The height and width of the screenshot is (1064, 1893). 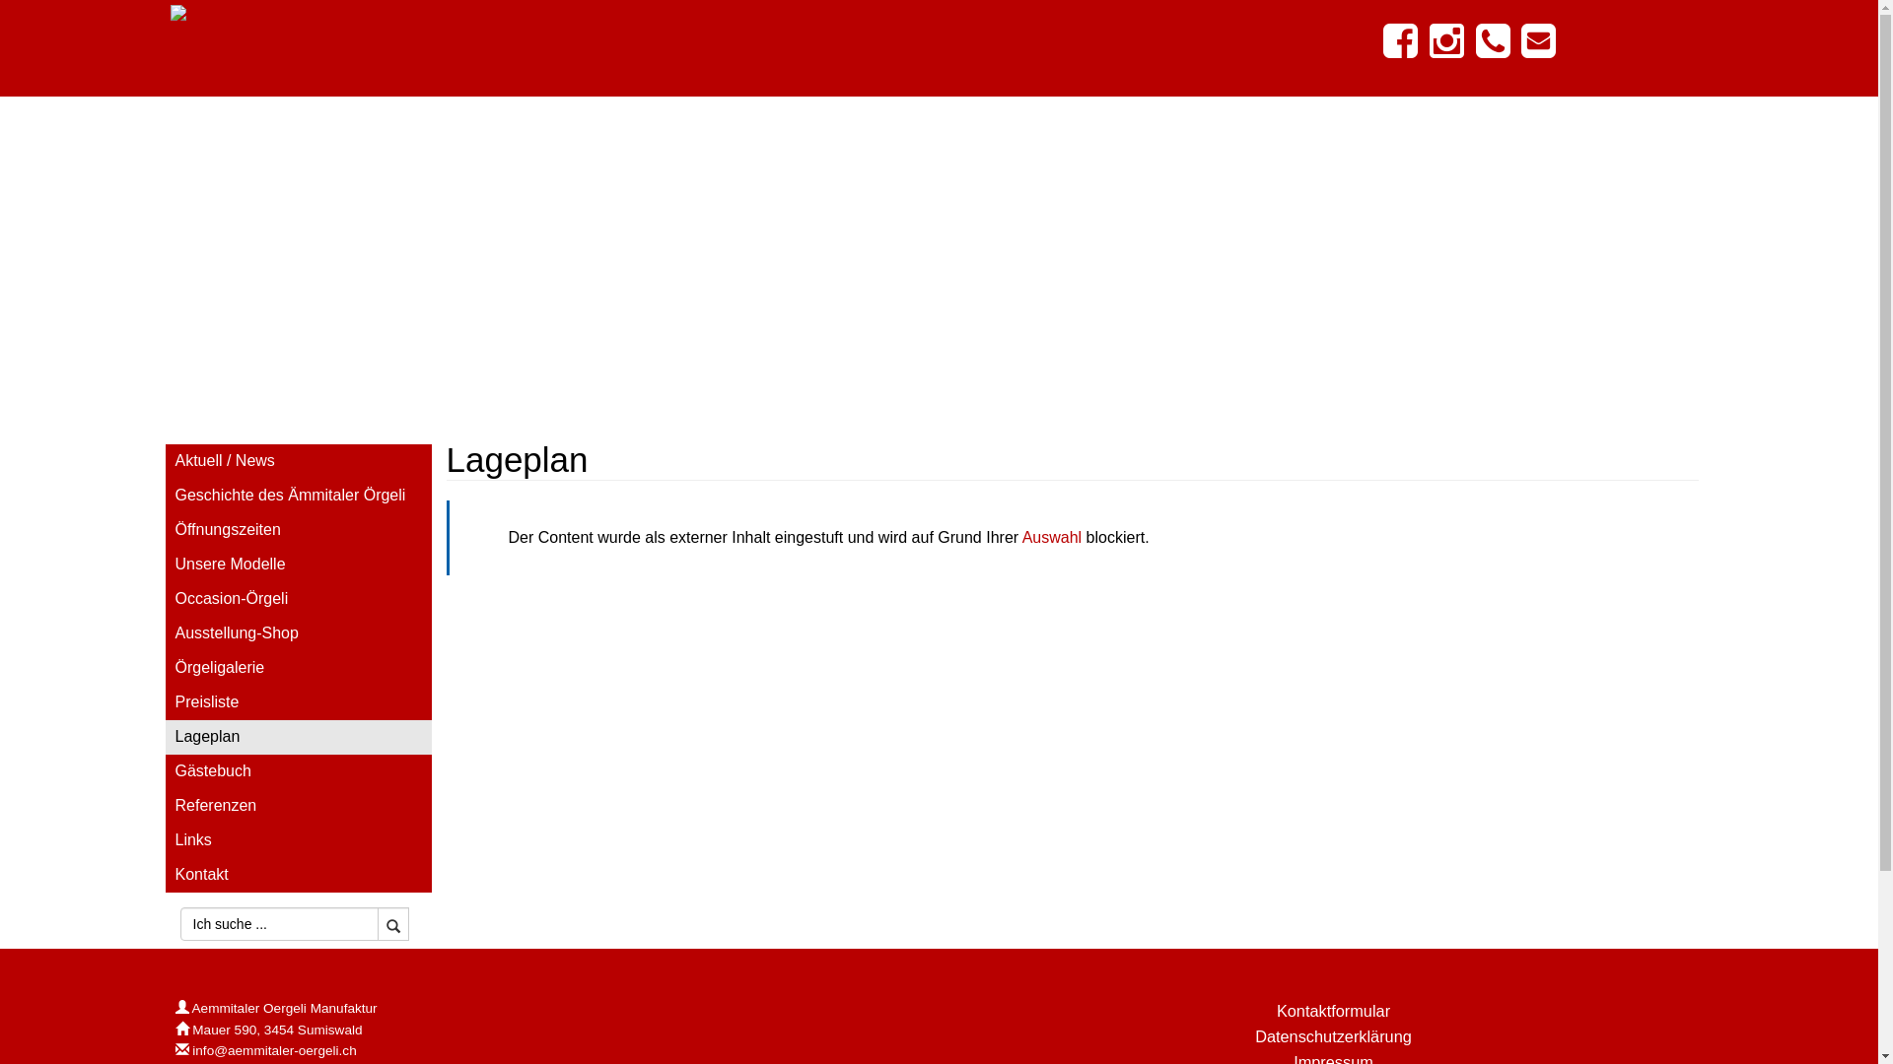 I want to click on Ausstellung-Shop, so click(x=299, y=634).